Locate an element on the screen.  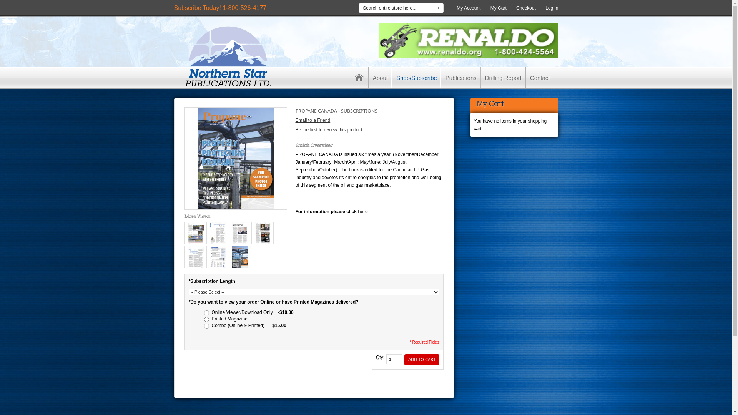
Email to a Friend is located at coordinates (313, 120).